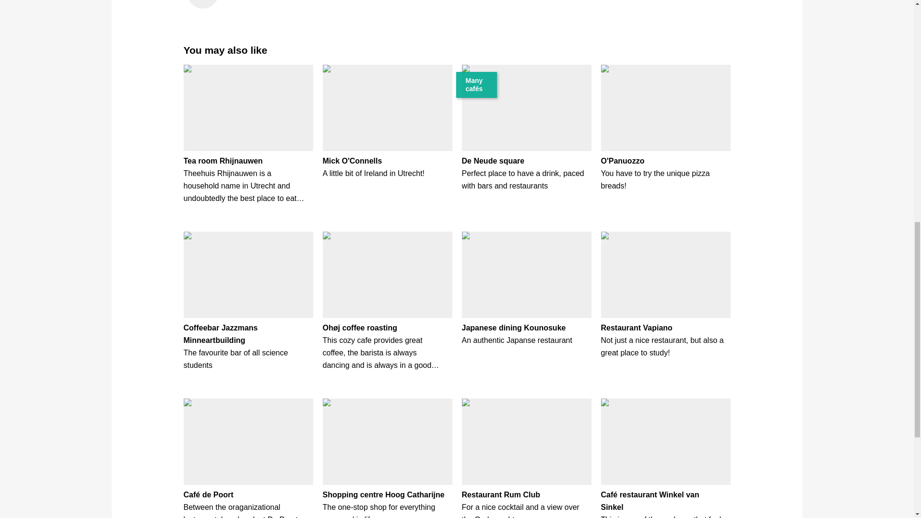 Image resolution: width=921 pixels, height=518 pixels. Describe the element at coordinates (500, 494) in the screenshot. I see `Restaurant Rum Club` at that location.